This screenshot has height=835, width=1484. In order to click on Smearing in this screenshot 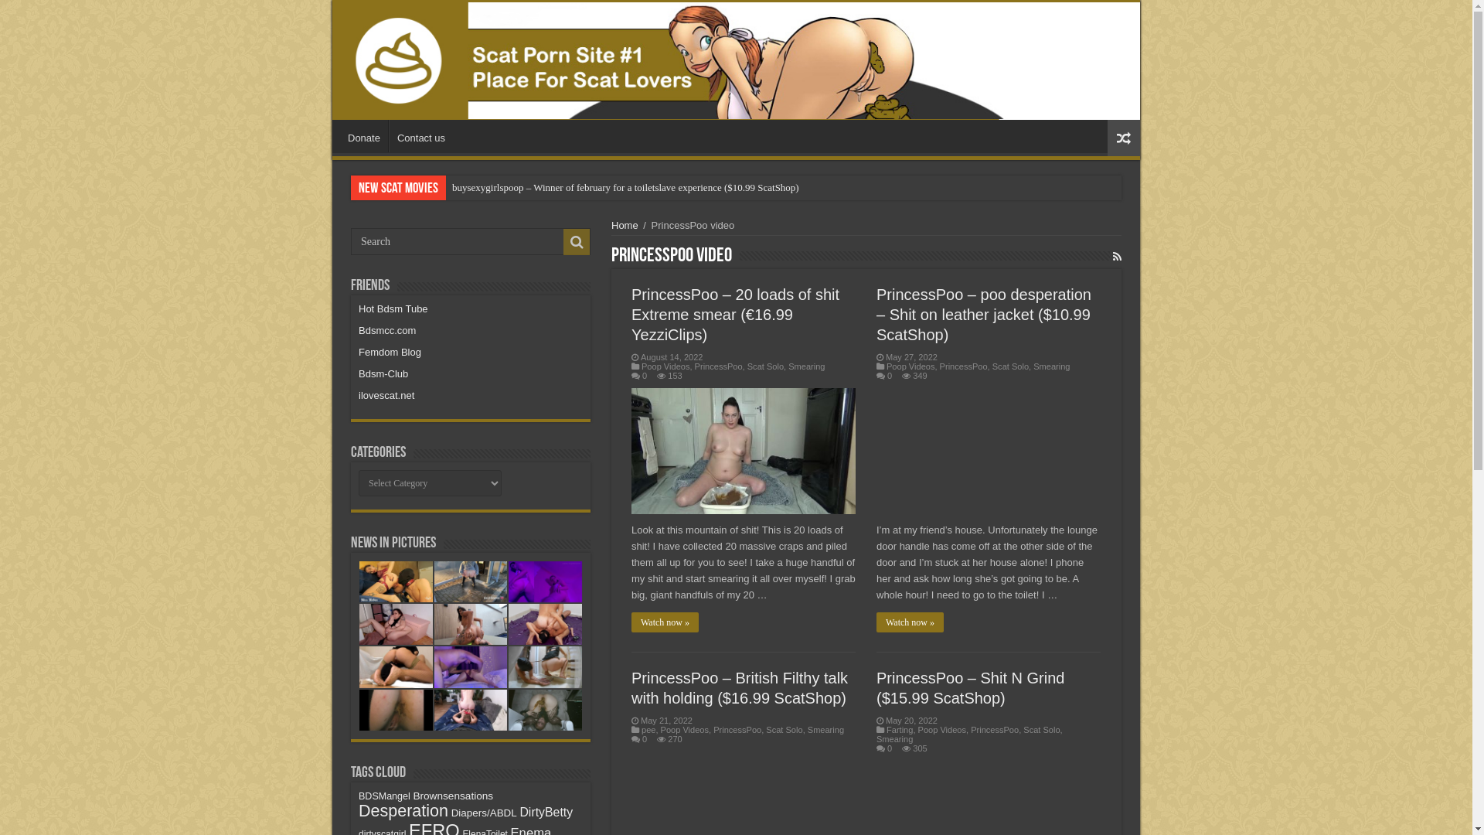, I will do `click(1051, 366)`.